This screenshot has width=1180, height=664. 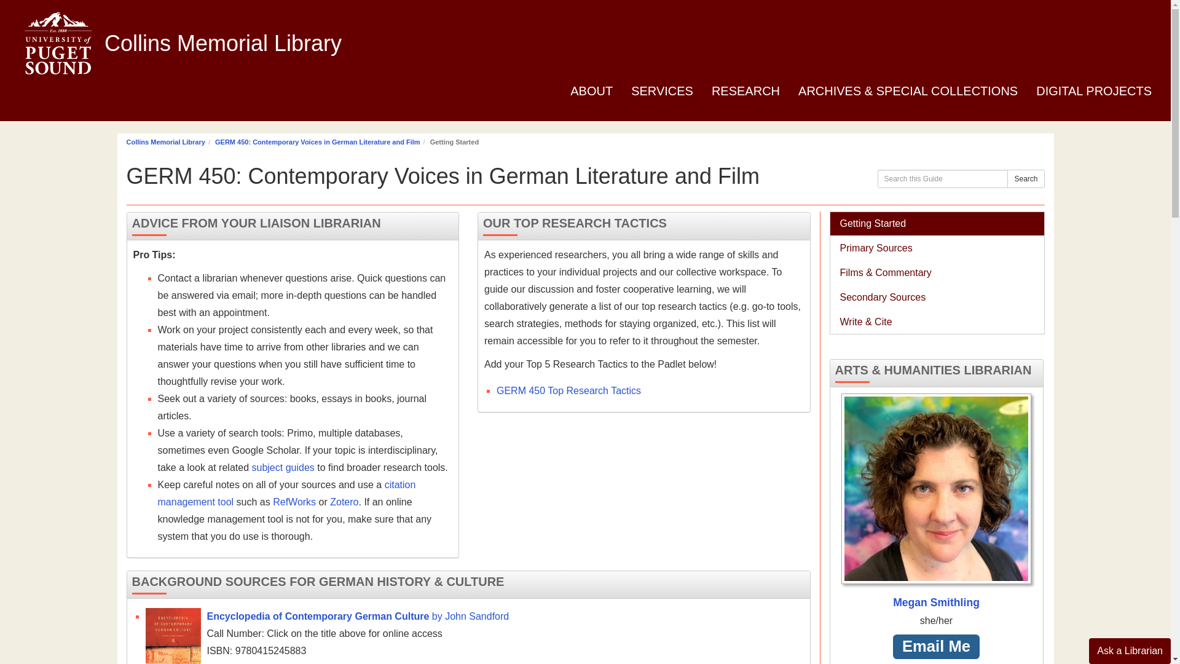 What do you see at coordinates (317, 141) in the screenshot?
I see `GERM 450: Contemporary Voices in German Literature and Film` at bounding box center [317, 141].